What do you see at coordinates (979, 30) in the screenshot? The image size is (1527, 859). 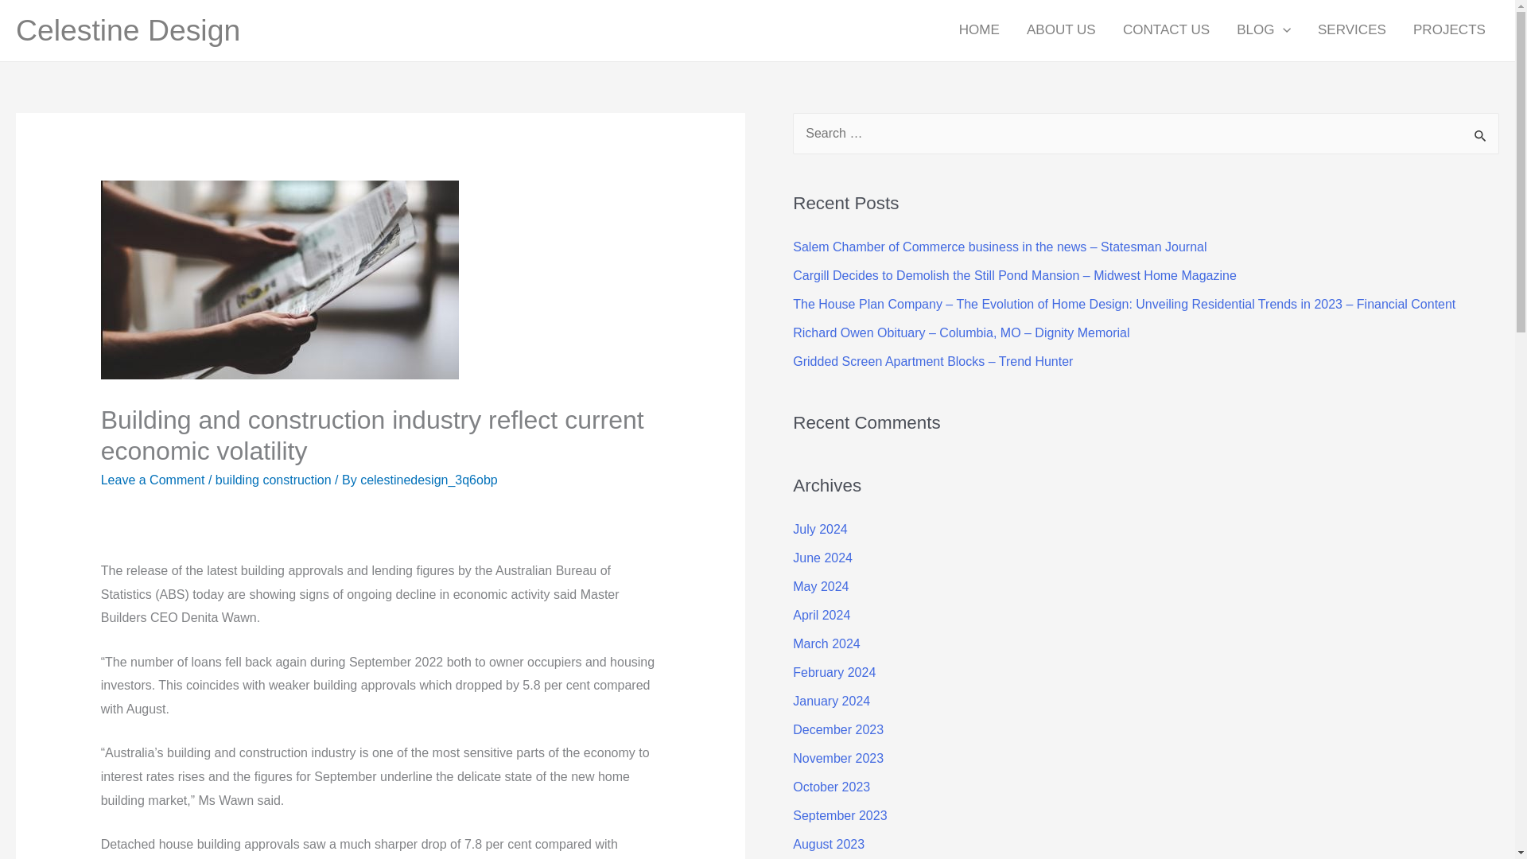 I see `HOME` at bounding box center [979, 30].